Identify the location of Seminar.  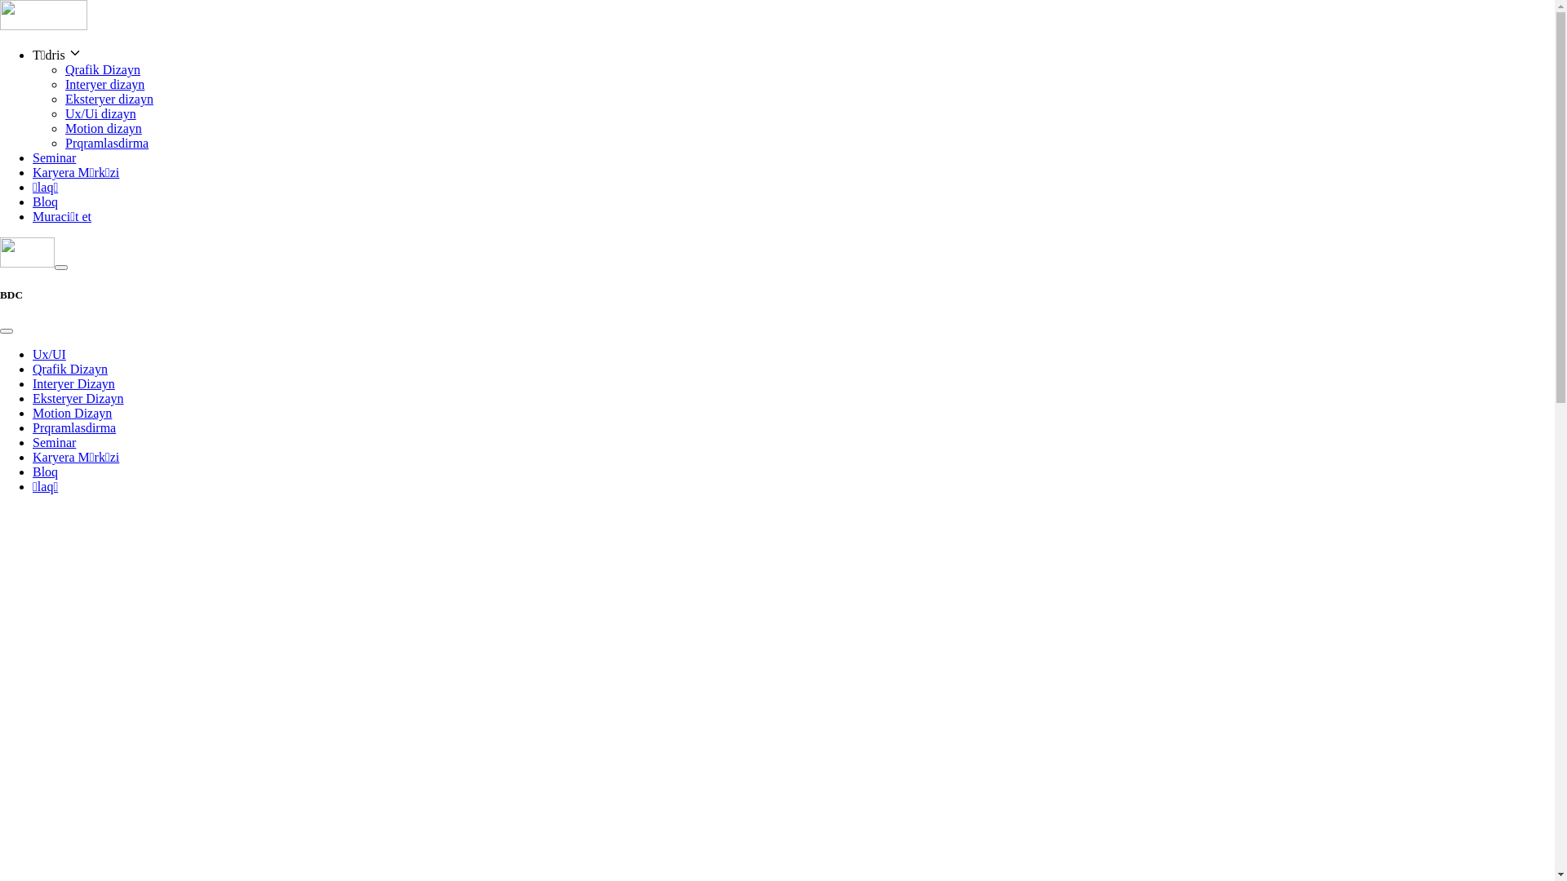
(54, 158).